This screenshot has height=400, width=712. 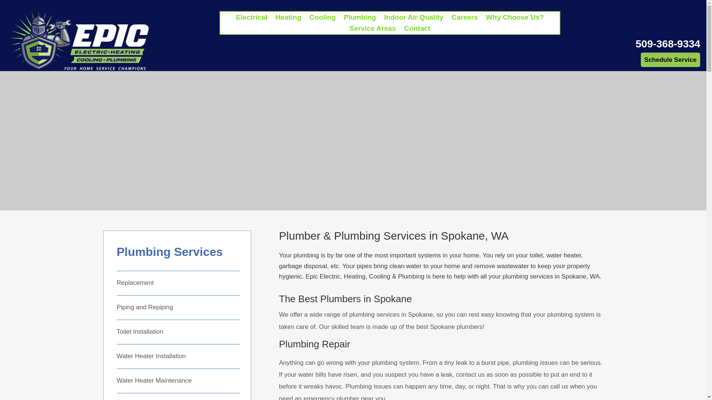 I want to click on Electrical, so click(x=251, y=19).